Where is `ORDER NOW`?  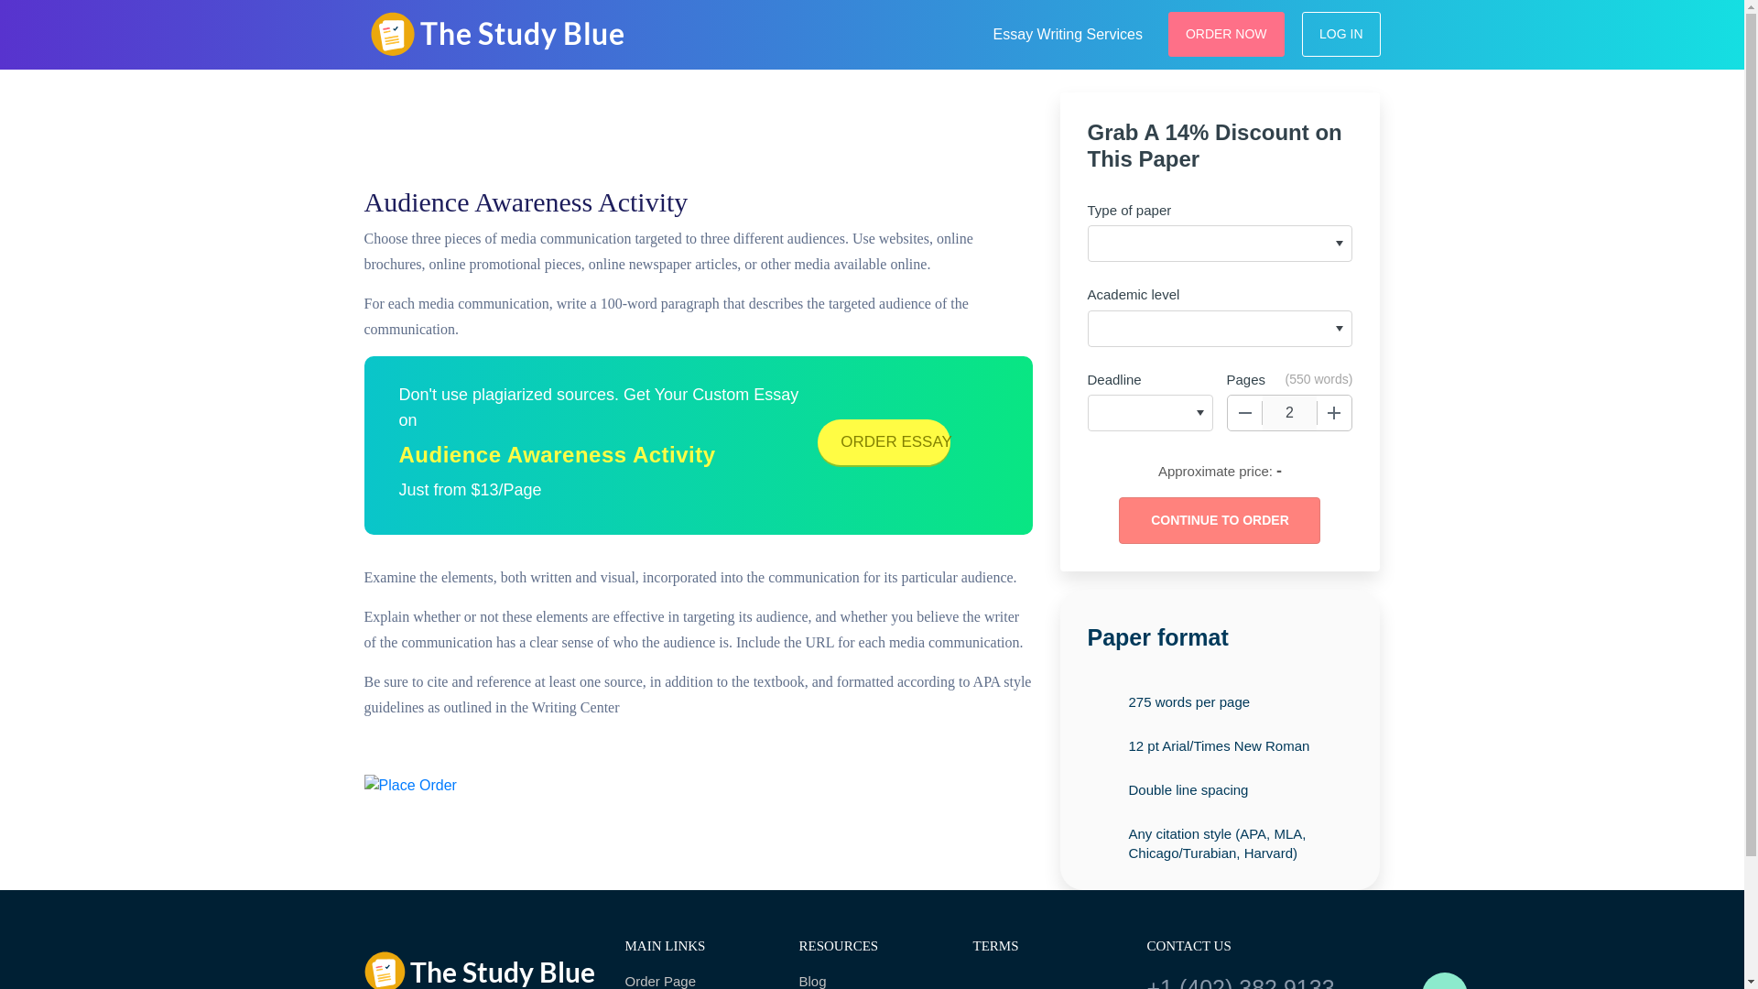
ORDER NOW is located at coordinates (1227, 33).